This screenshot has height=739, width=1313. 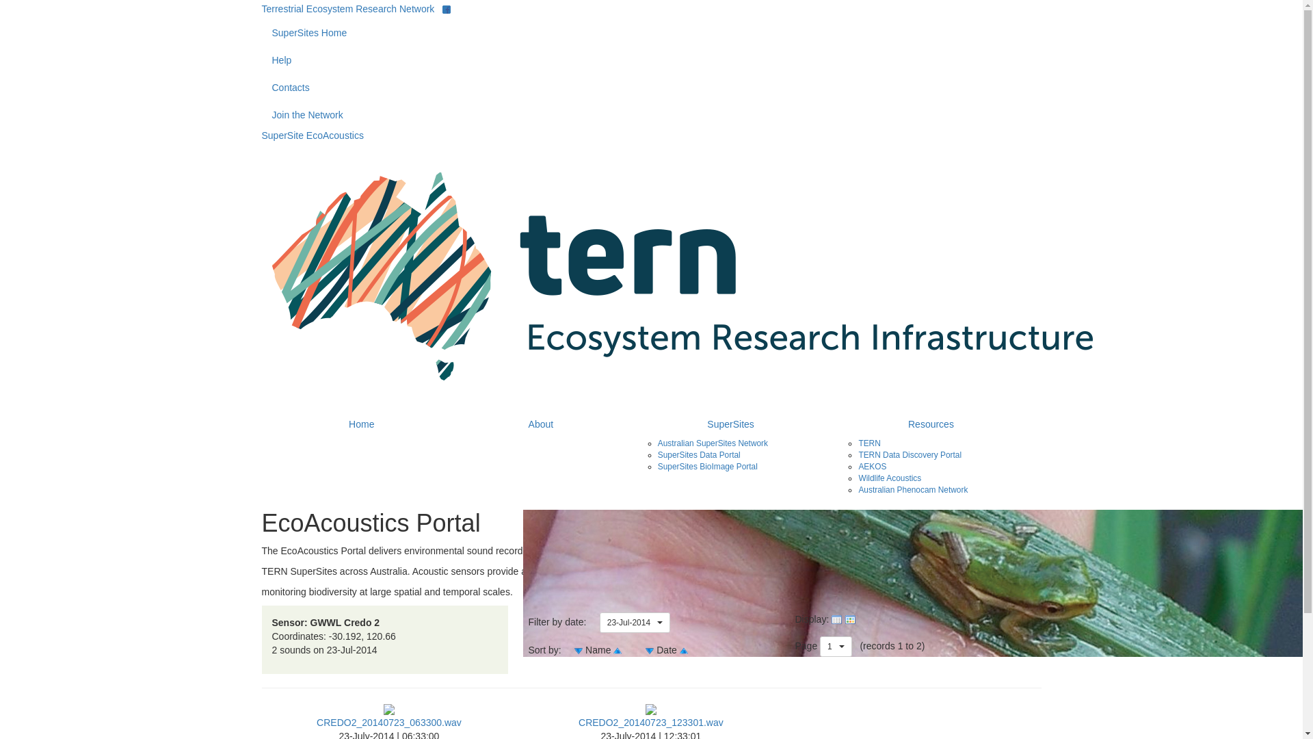 What do you see at coordinates (684, 650) in the screenshot?
I see `Date, Descending` at bounding box center [684, 650].